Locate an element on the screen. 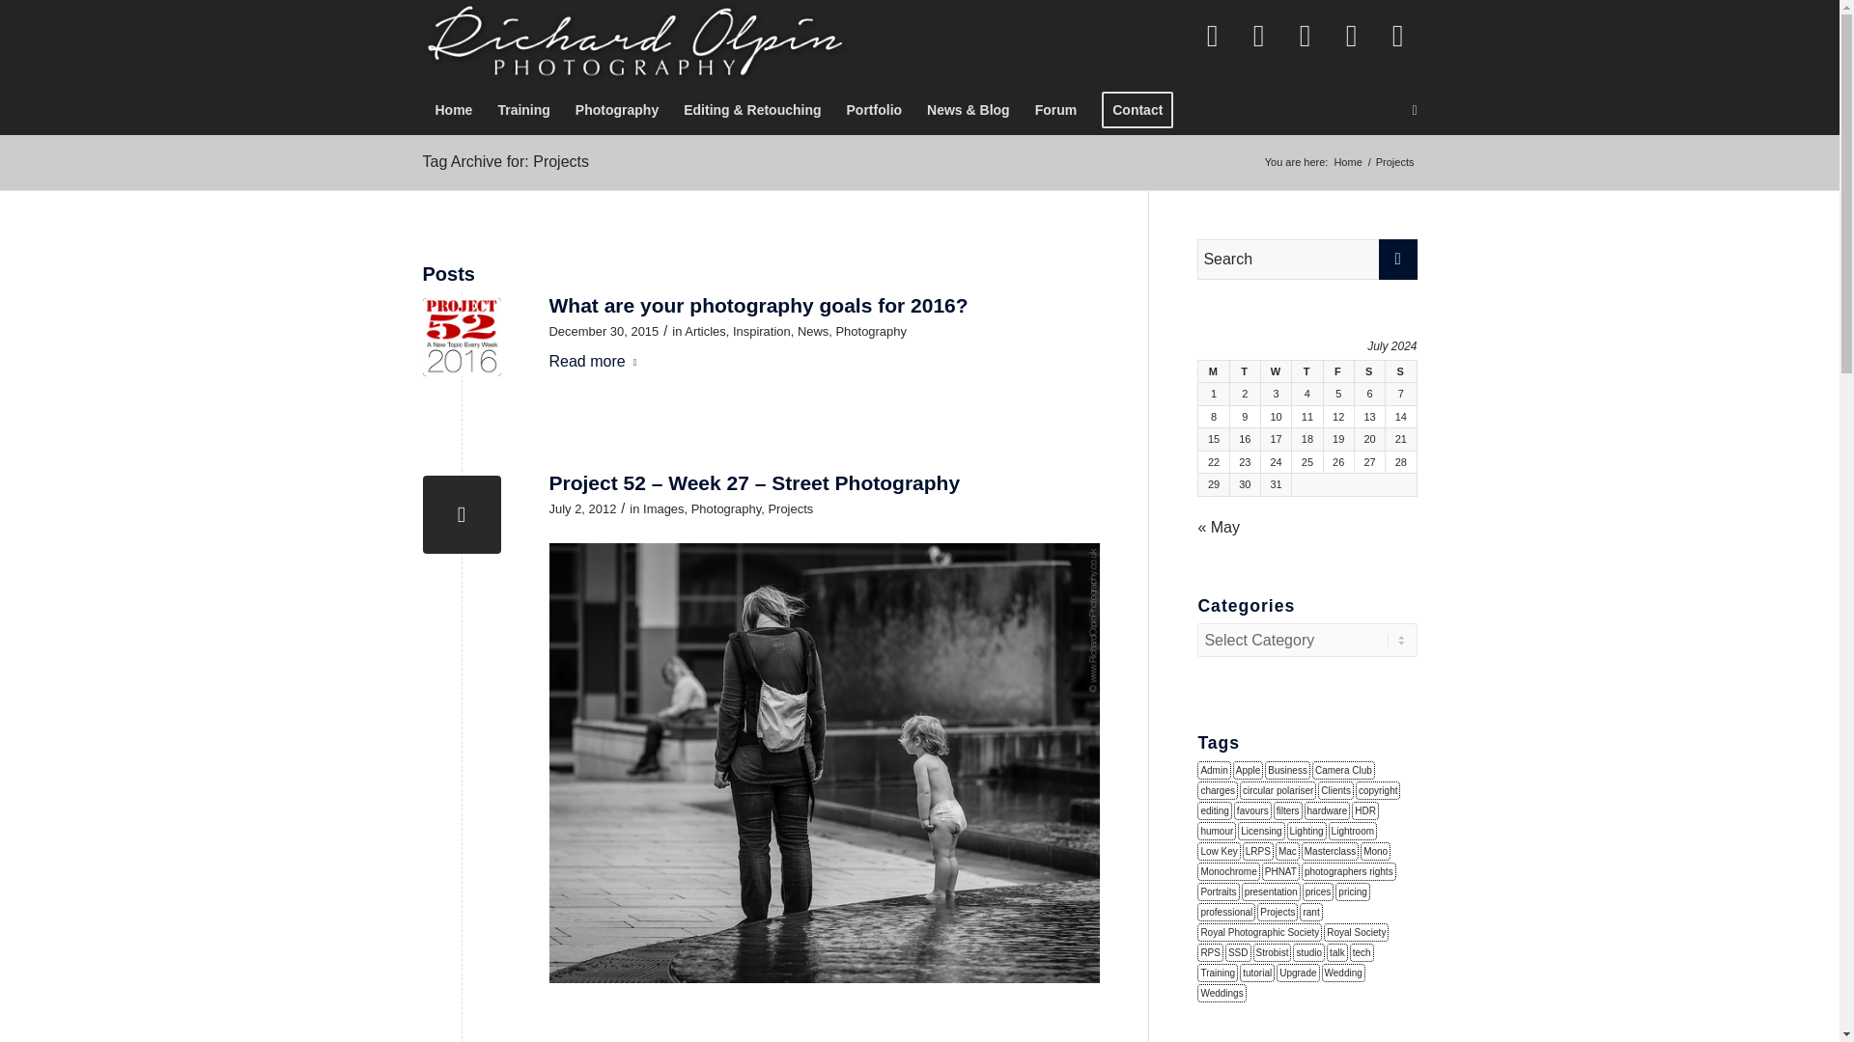 Image resolution: width=1854 pixels, height=1042 pixels. Facebook is located at coordinates (1213, 36).